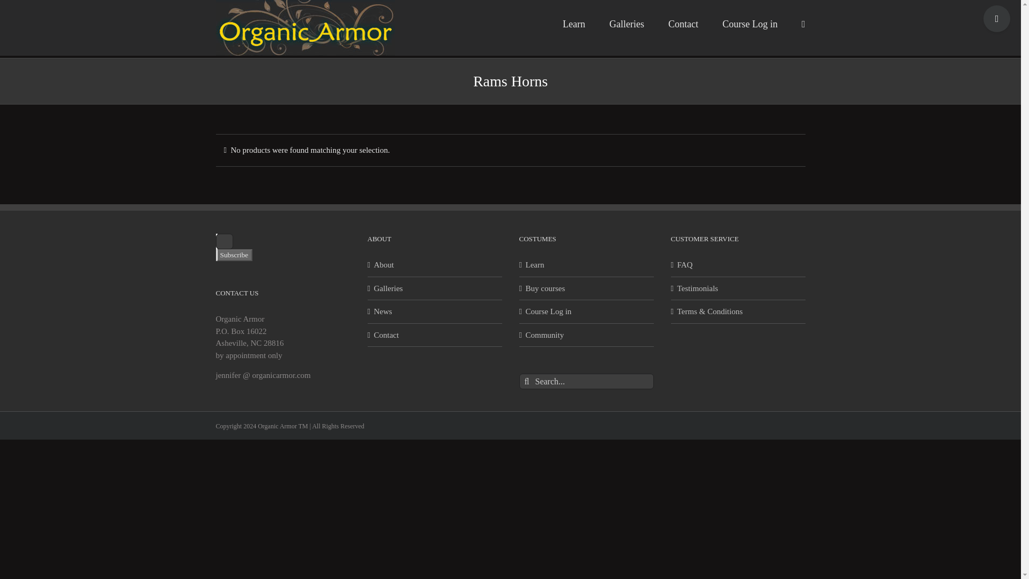  What do you see at coordinates (435, 336) in the screenshot?
I see `Contact` at bounding box center [435, 336].